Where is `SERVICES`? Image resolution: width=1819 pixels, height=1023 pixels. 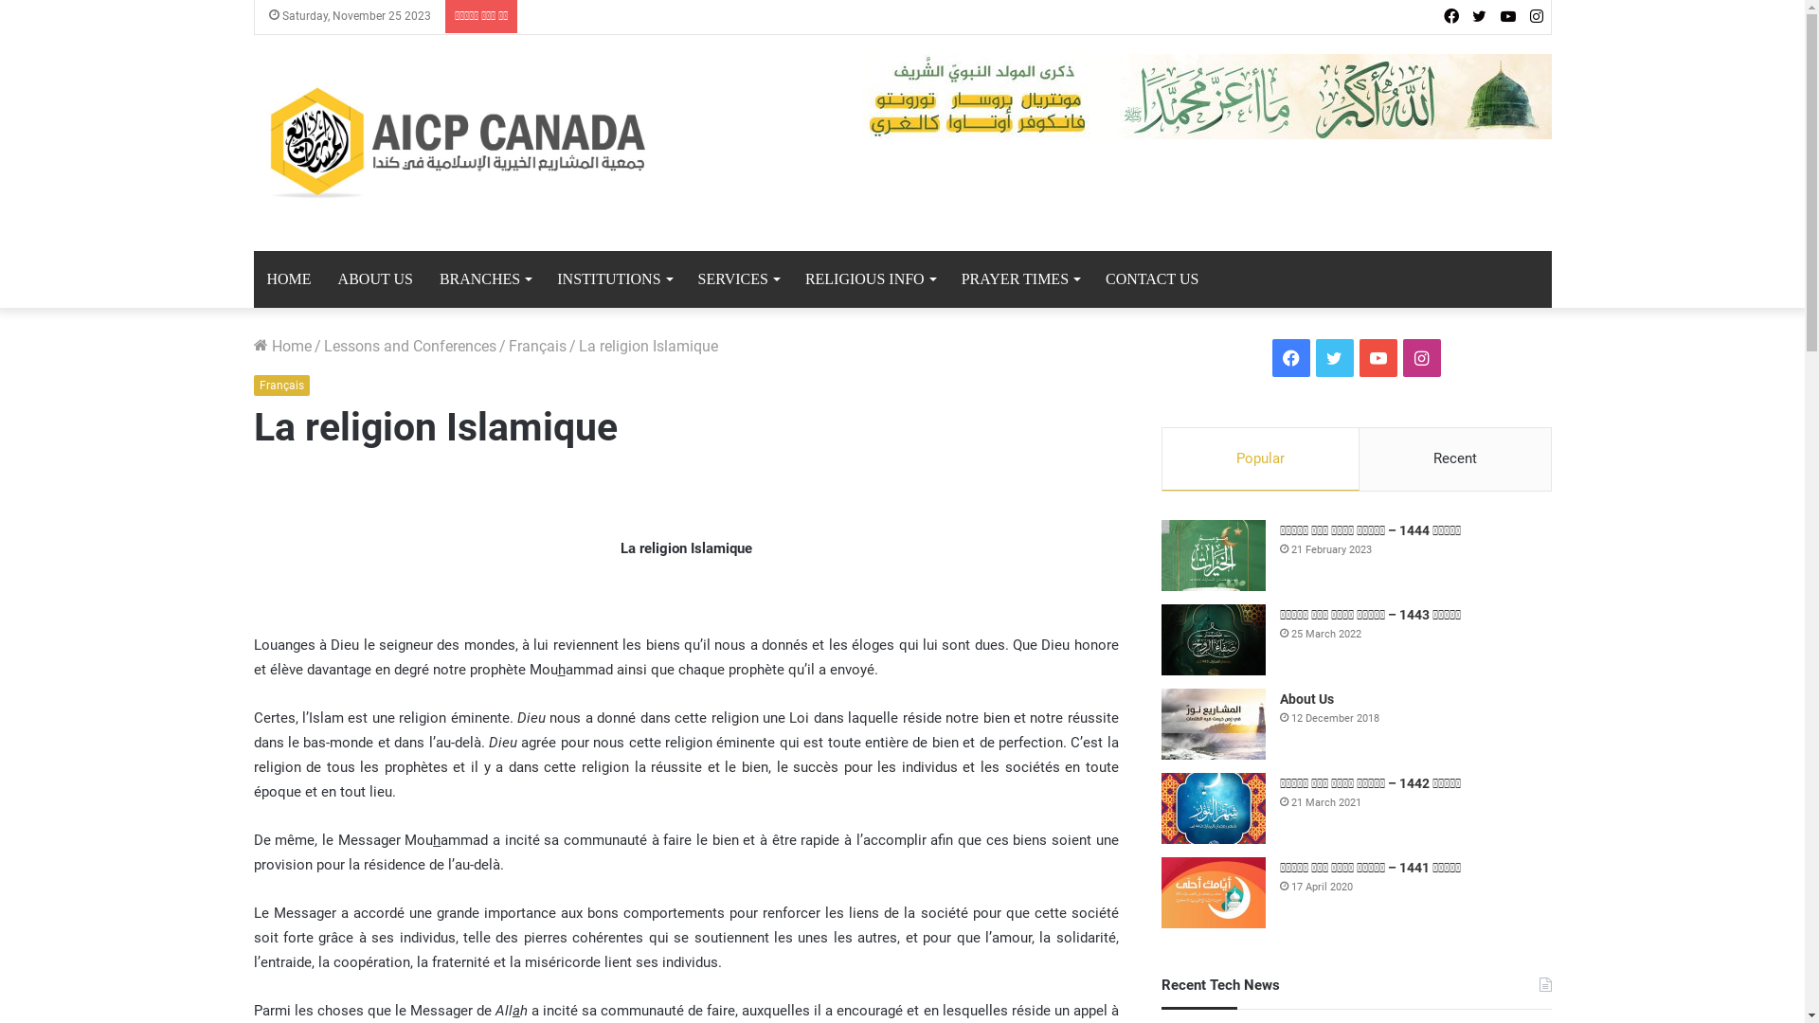
SERVICES is located at coordinates (739, 279).